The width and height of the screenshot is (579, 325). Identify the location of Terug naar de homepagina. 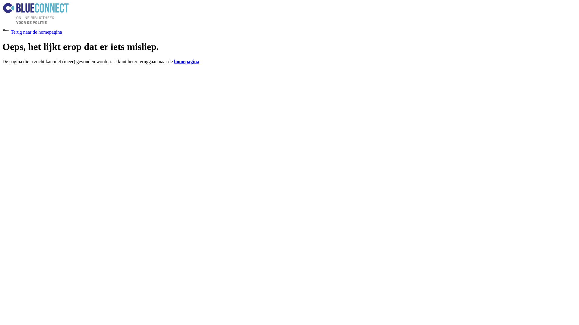
(32, 32).